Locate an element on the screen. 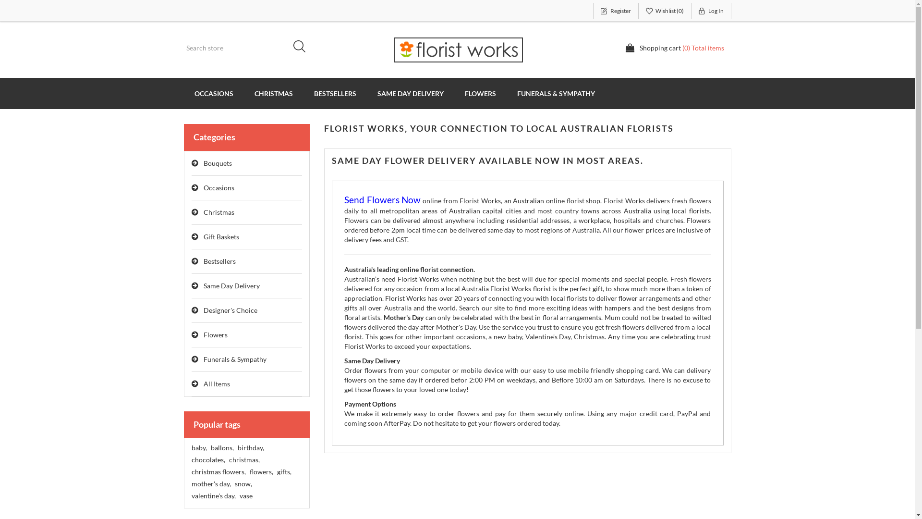  BESTSELLERS is located at coordinates (335, 93).